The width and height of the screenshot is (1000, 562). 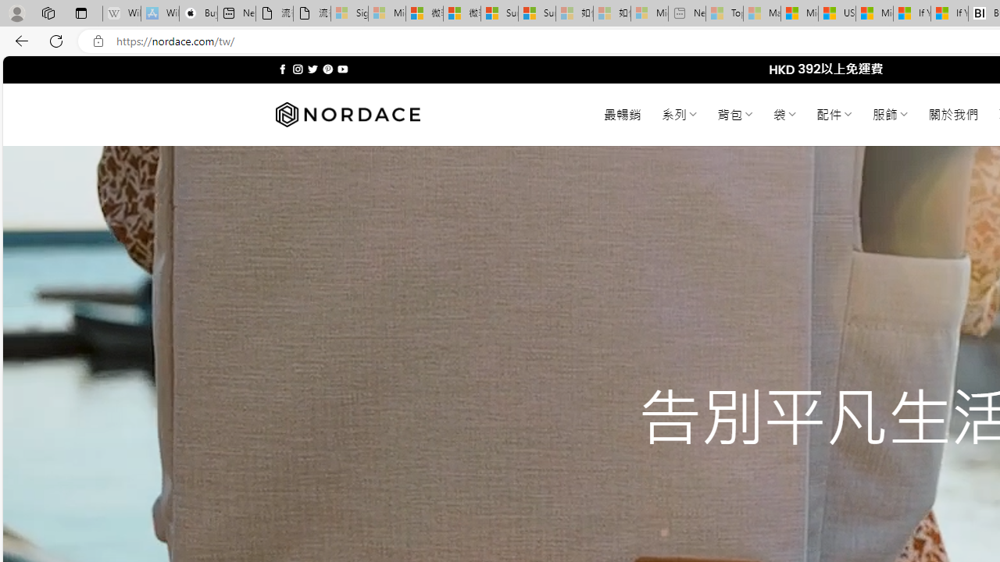 I want to click on US Heat Deaths Soared To Record High Last Year, so click(x=837, y=14).